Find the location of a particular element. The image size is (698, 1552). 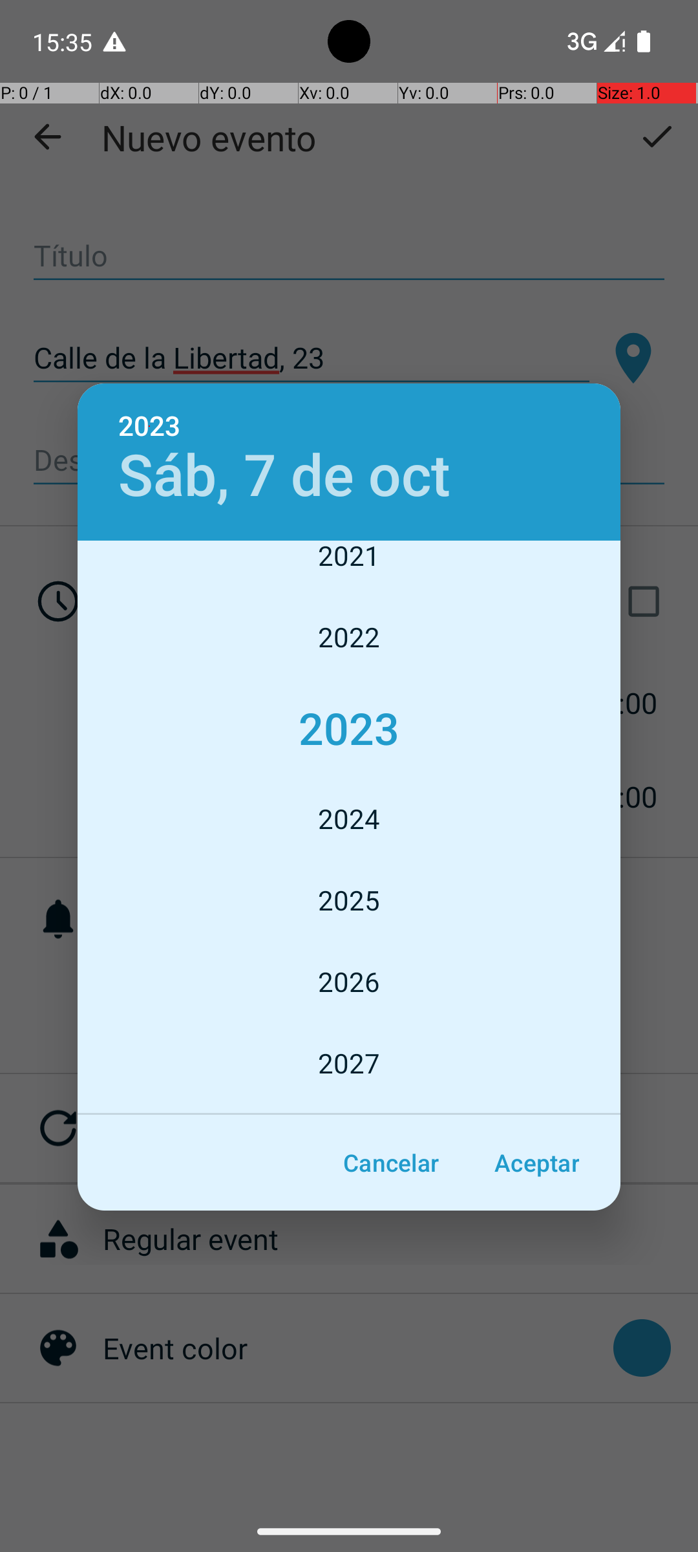

2026 is located at coordinates (349, 982).